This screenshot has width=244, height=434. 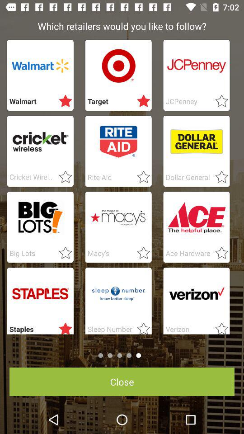 What do you see at coordinates (219, 177) in the screenshot?
I see `like to follow` at bounding box center [219, 177].